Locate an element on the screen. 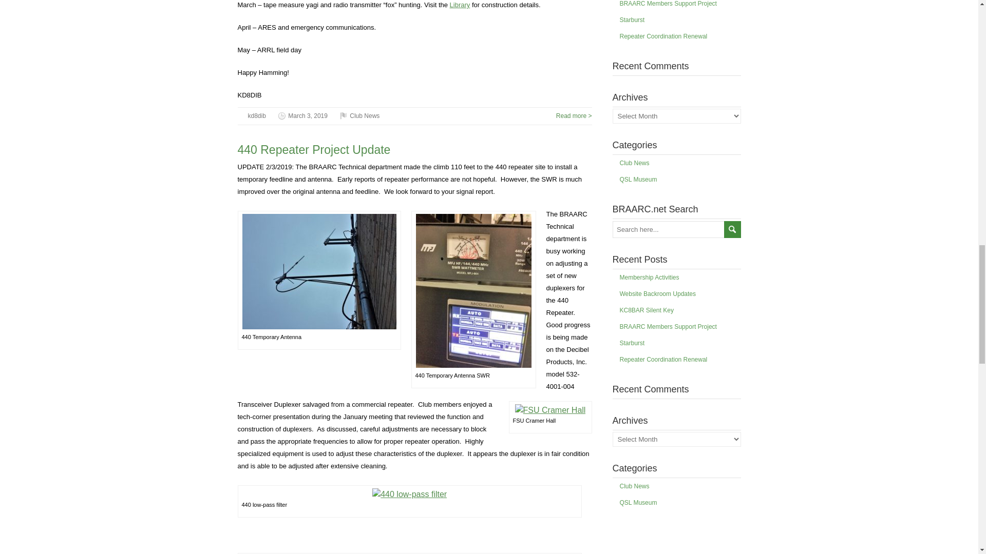 Image resolution: width=986 pixels, height=554 pixels. 440 Repeater Project Update is located at coordinates (314, 149).